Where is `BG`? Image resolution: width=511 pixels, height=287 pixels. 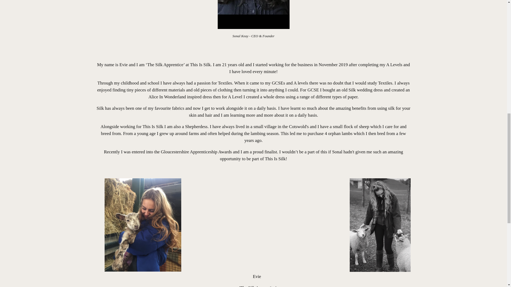
BG is located at coordinates (453, 54).